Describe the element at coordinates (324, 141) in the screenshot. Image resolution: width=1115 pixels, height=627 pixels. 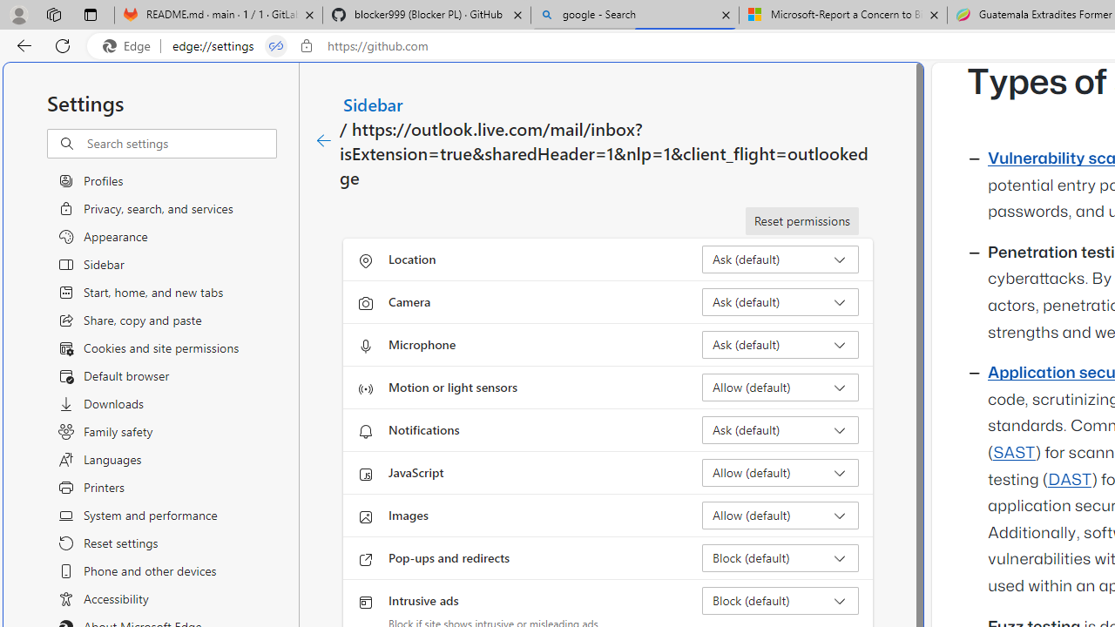
I see `Go back to Sidebar page.` at that location.